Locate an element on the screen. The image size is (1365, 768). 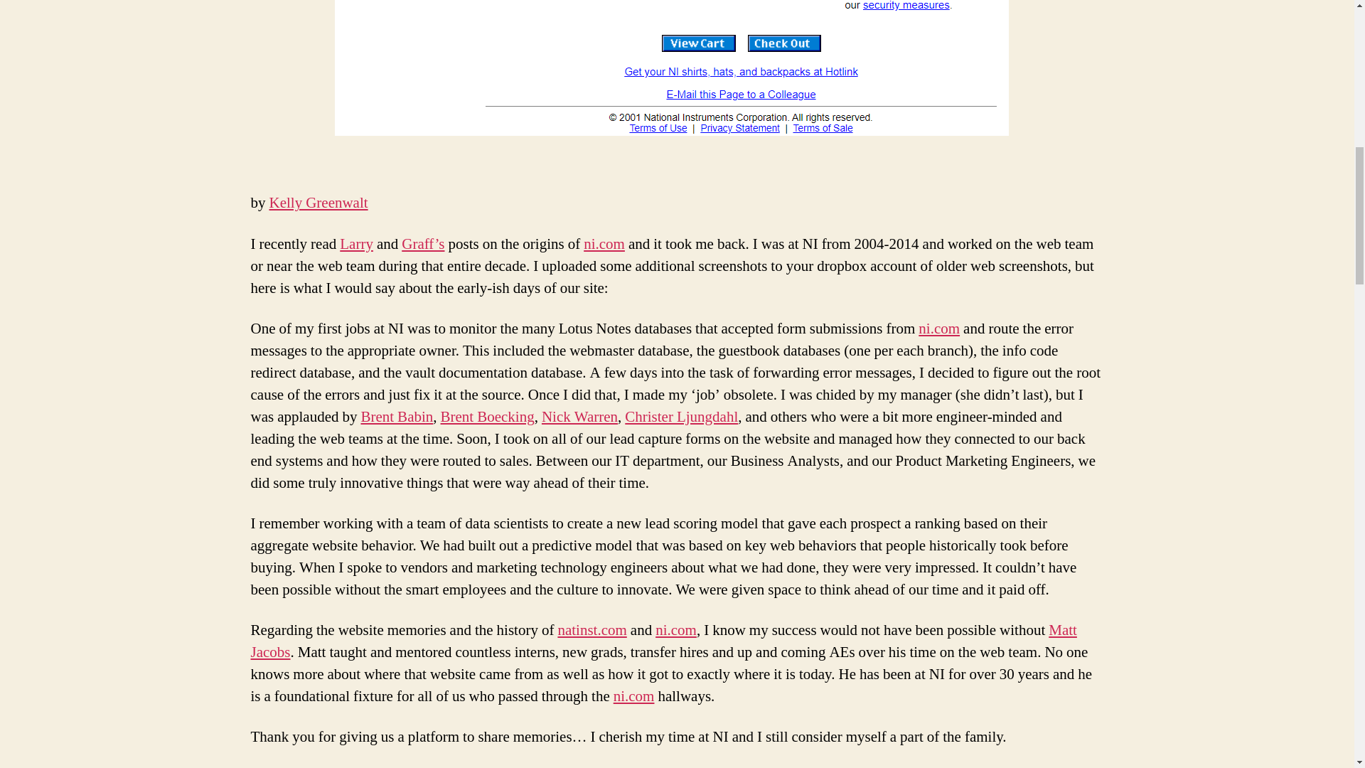
Brent Babin is located at coordinates (396, 417).